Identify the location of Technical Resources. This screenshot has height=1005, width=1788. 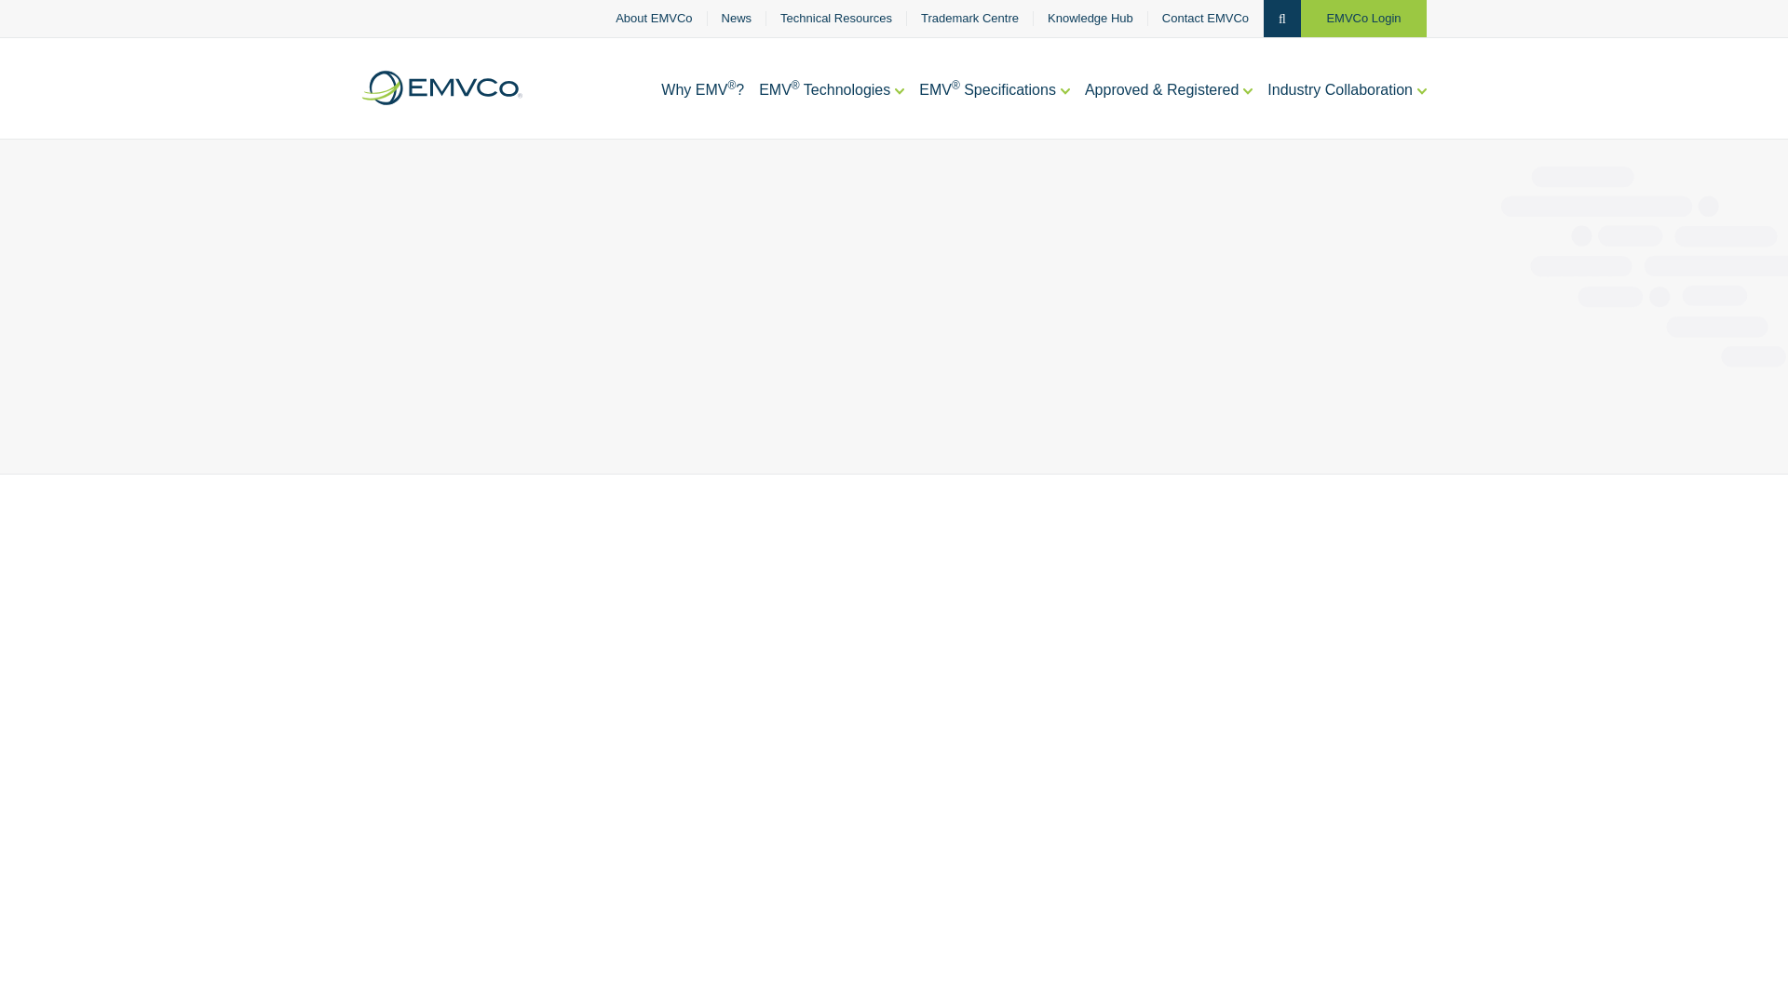
(836, 19).